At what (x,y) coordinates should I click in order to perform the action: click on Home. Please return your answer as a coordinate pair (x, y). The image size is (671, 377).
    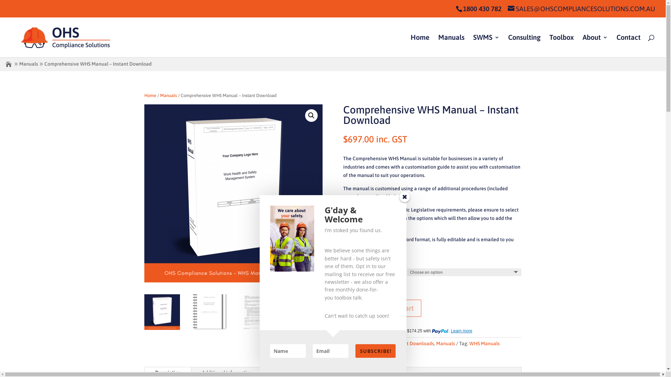
    Looking at the image, I should click on (150, 96).